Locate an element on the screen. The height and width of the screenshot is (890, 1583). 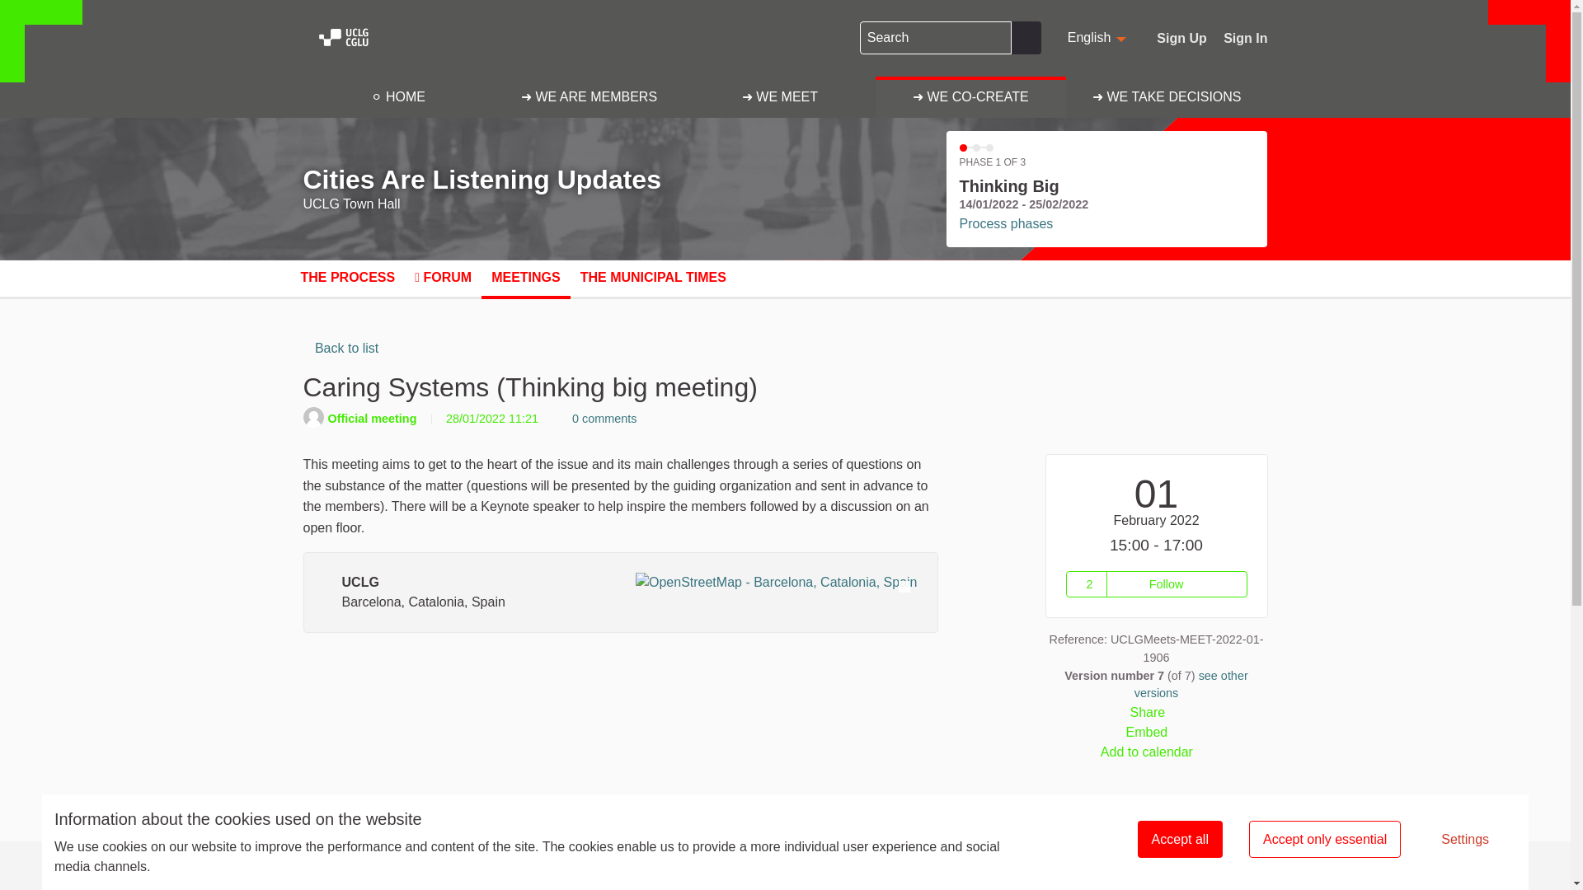
chevron-left is located at coordinates (1245, 38).